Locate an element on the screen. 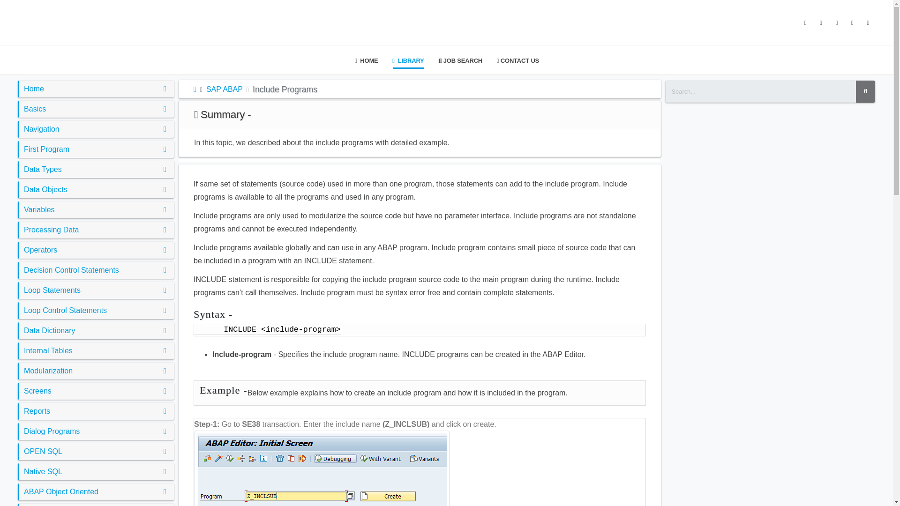 The width and height of the screenshot is (900, 506). Linkedin is located at coordinates (852, 22).